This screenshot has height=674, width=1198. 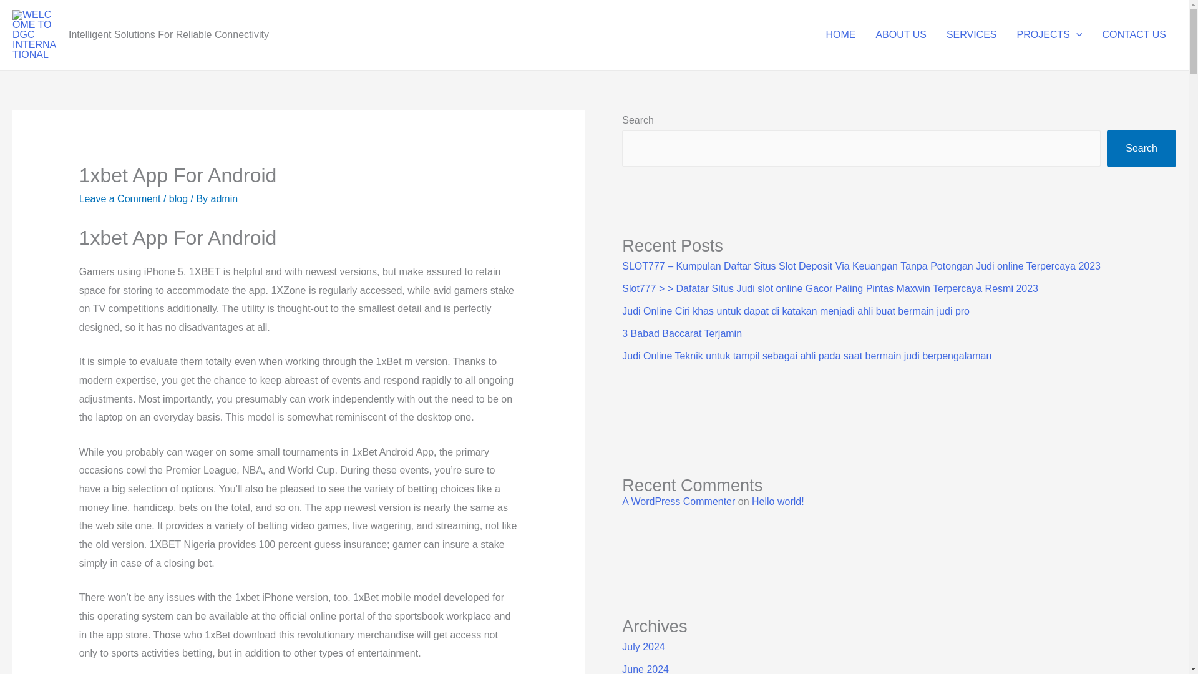 I want to click on PROJECTS, so click(x=1049, y=34).